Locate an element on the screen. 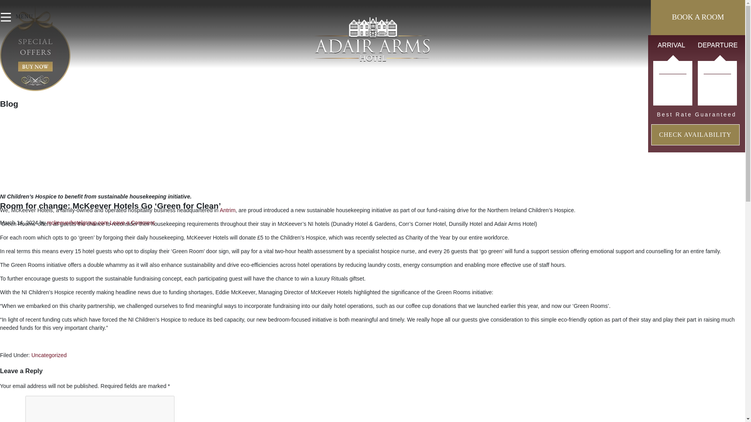  Best Rate Guaranteed is located at coordinates (696, 114).